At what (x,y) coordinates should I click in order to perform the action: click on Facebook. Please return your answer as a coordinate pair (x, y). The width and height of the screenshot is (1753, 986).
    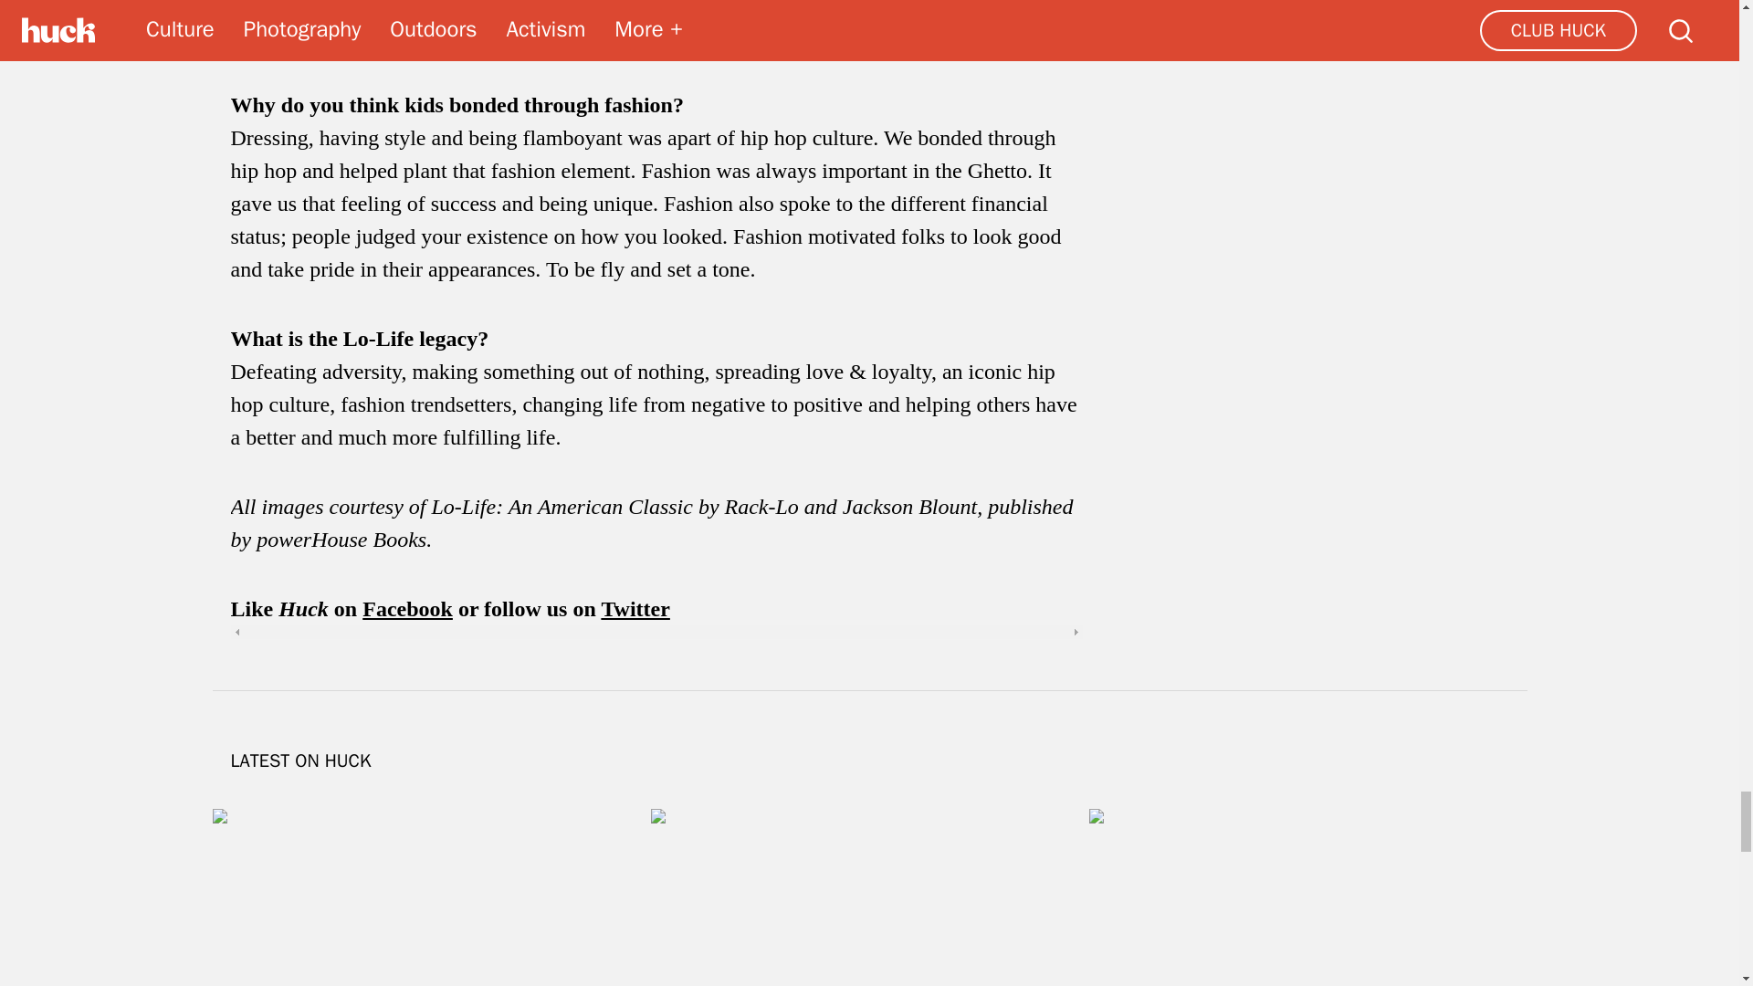
    Looking at the image, I should click on (407, 609).